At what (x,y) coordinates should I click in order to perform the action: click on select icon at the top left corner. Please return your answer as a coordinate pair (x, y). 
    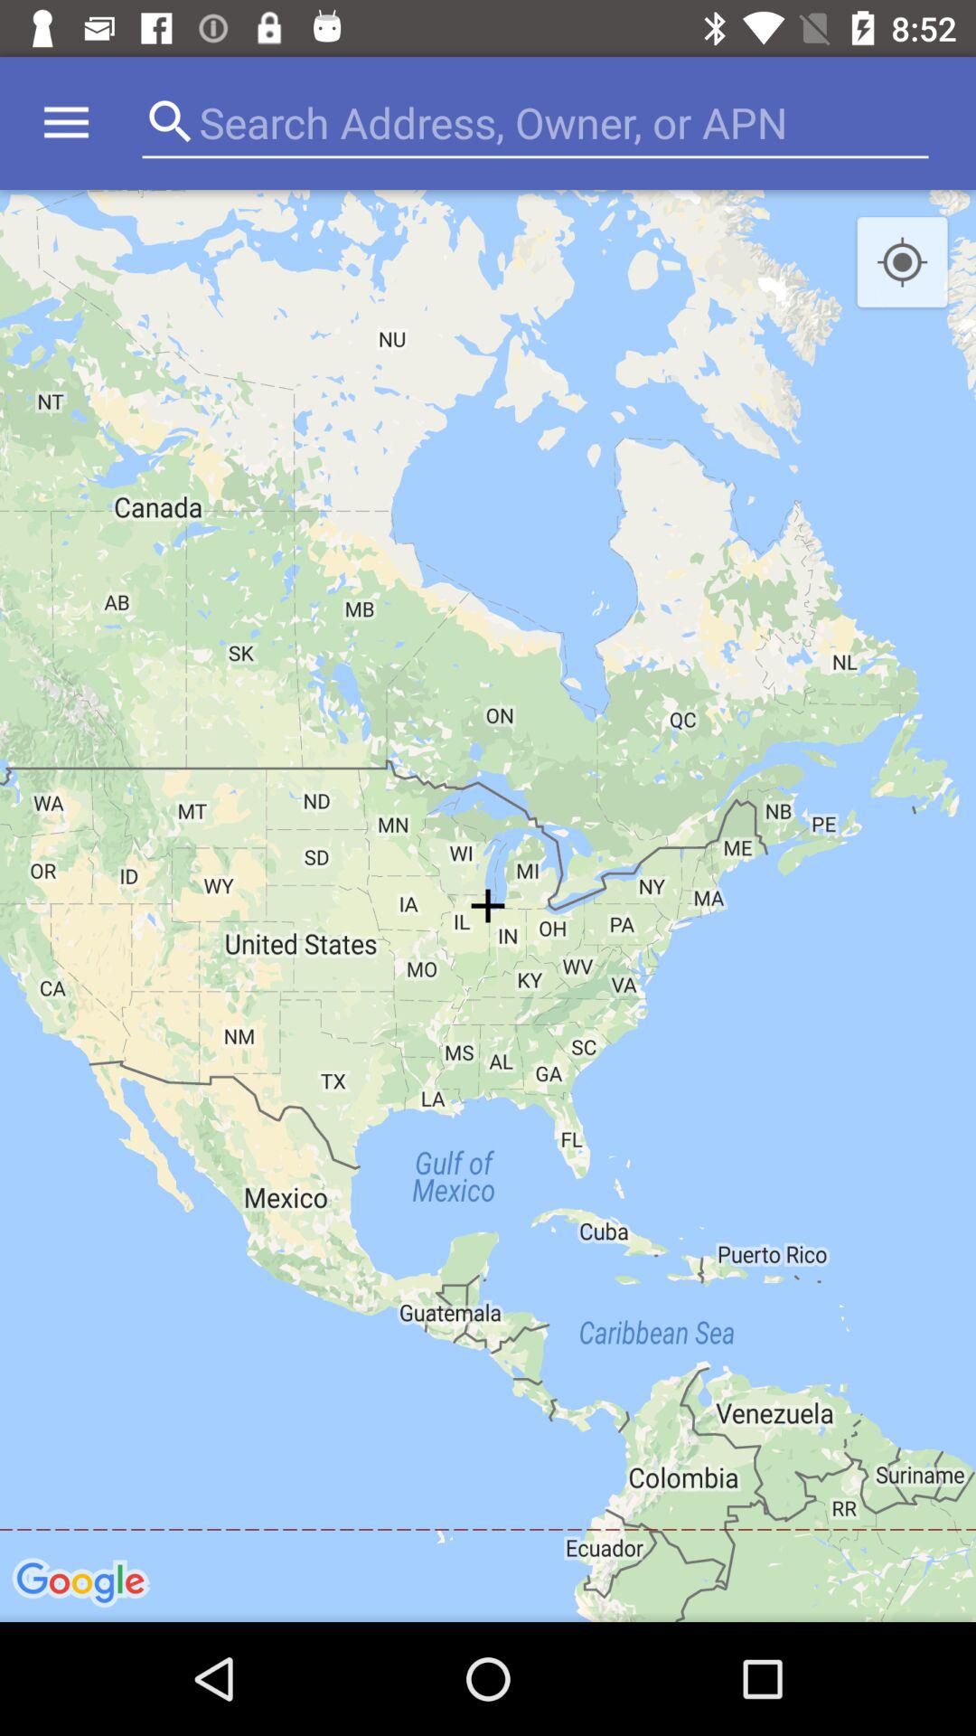
    Looking at the image, I should click on (66, 123).